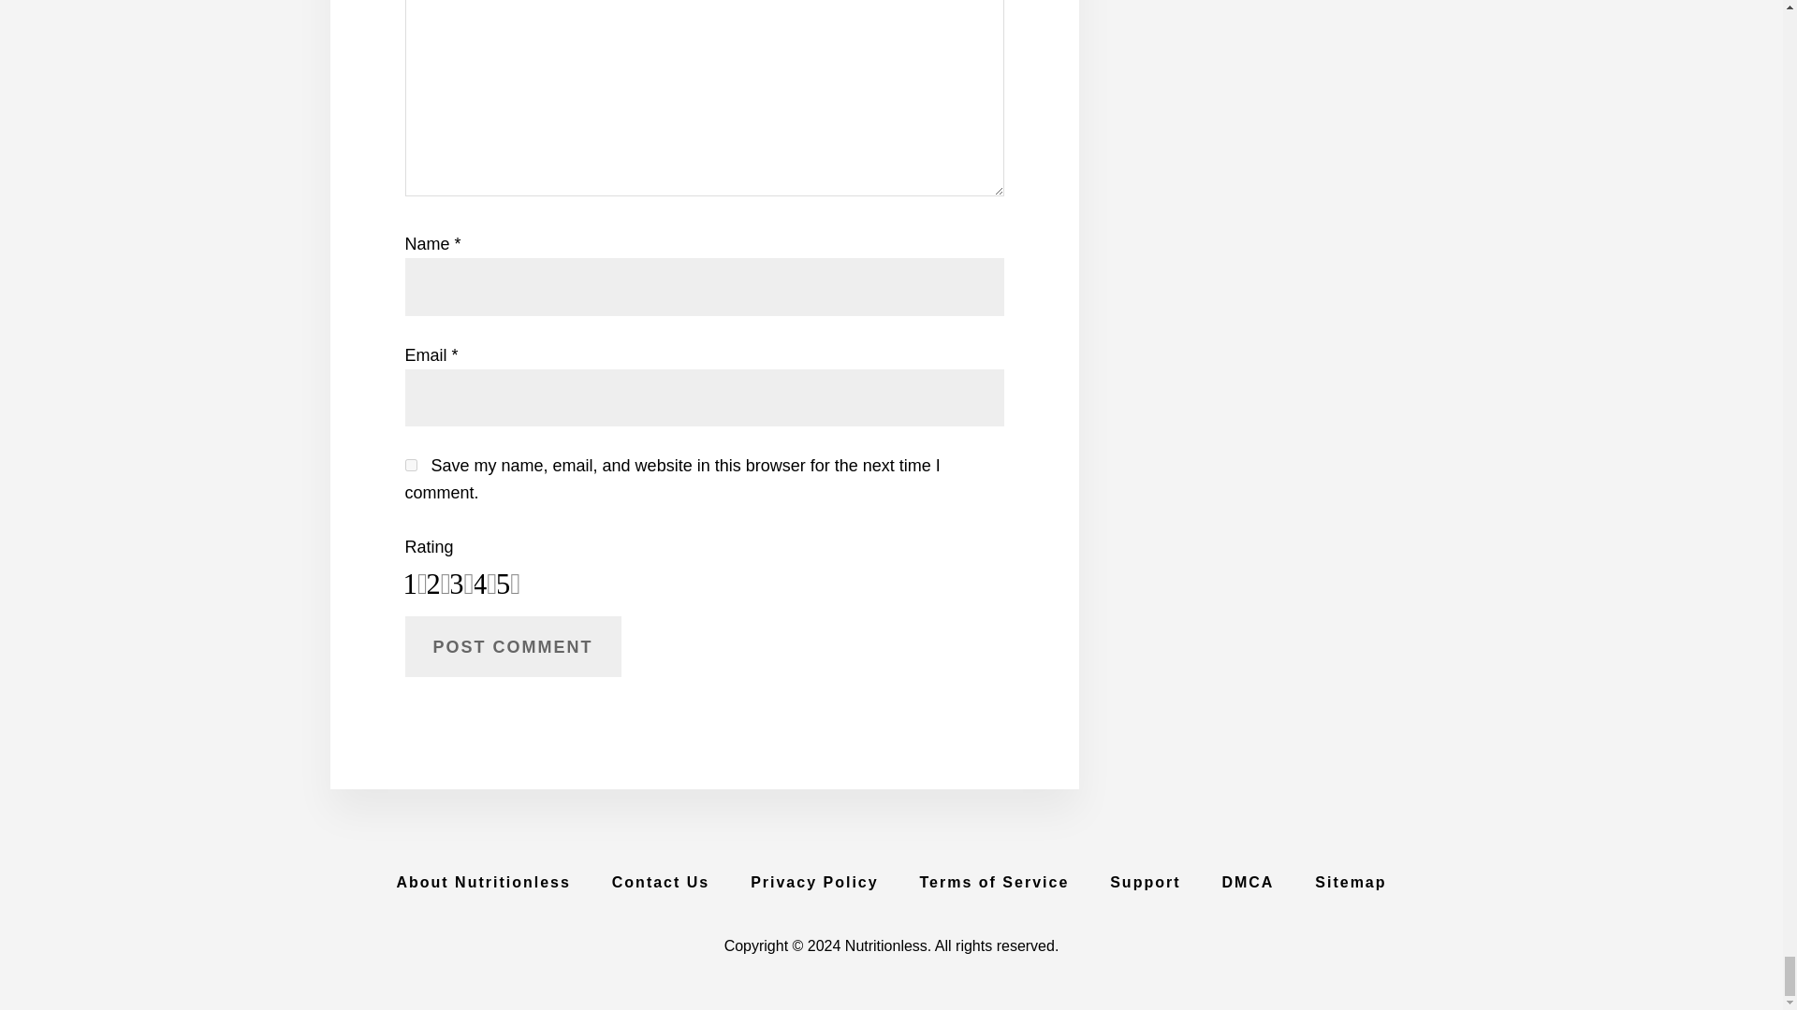  Describe the element at coordinates (512, 645) in the screenshot. I see `Post Comment` at that location.